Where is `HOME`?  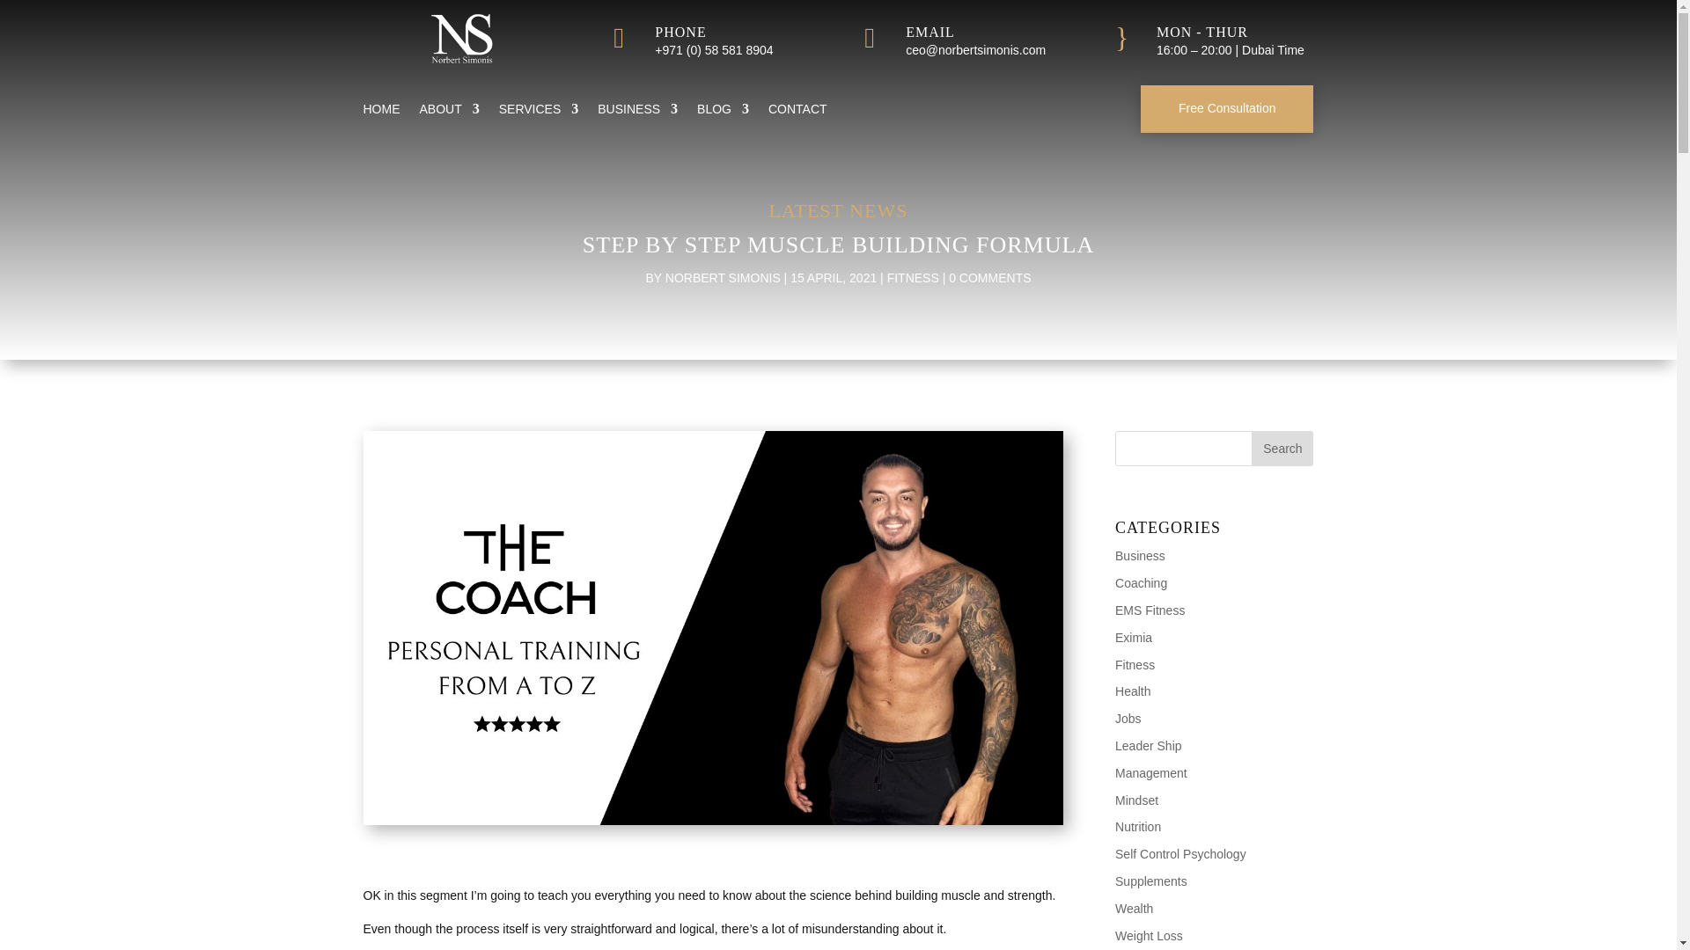 HOME is located at coordinates (380, 113).